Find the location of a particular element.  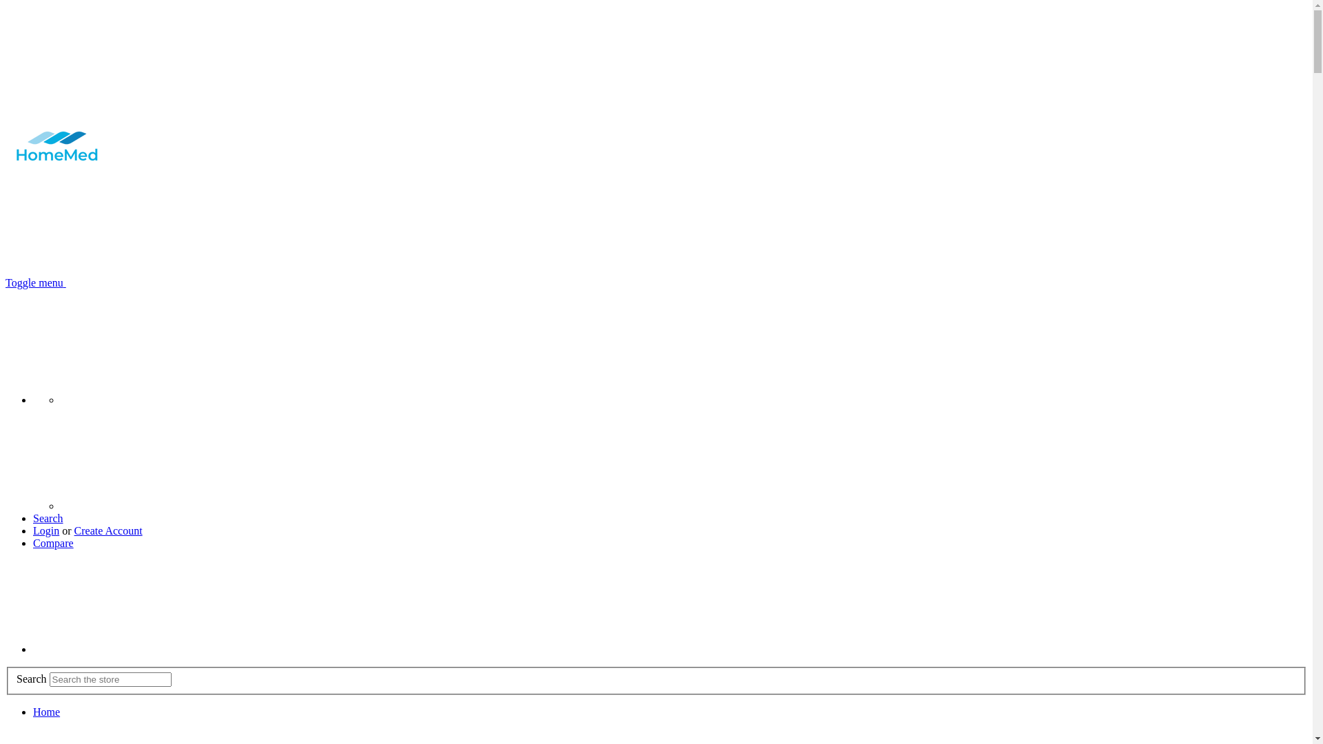

Home is located at coordinates (47, 712).